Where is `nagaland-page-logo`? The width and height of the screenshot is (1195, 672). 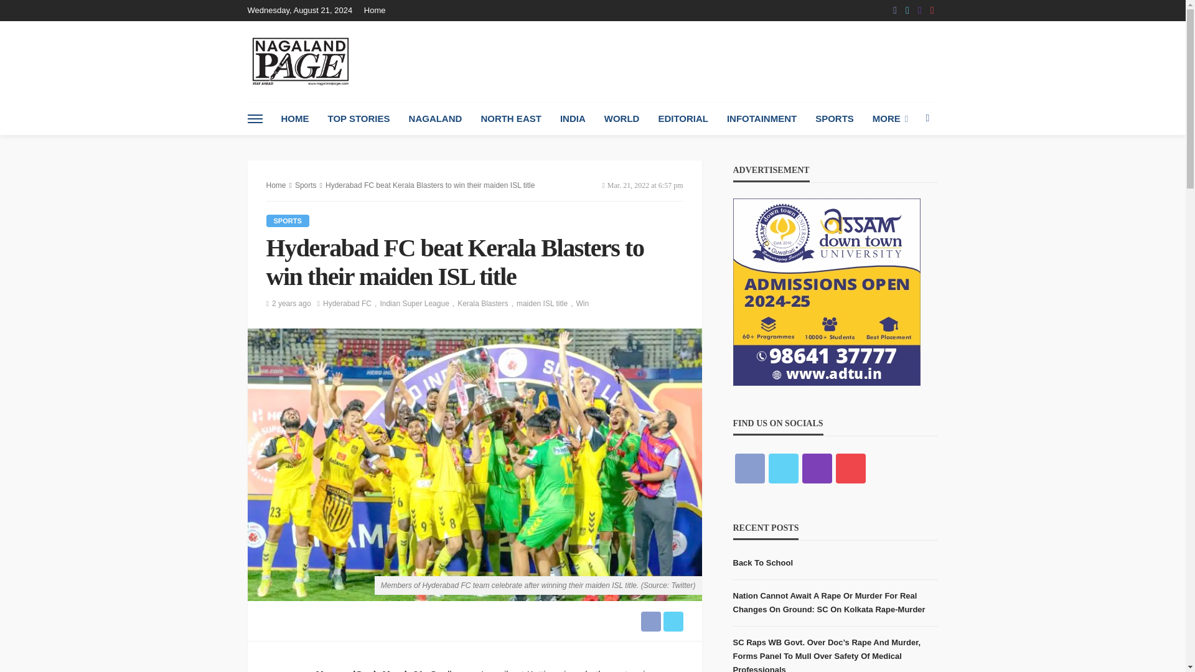 nagaland-page-logo is located at coordinates (300, 61).